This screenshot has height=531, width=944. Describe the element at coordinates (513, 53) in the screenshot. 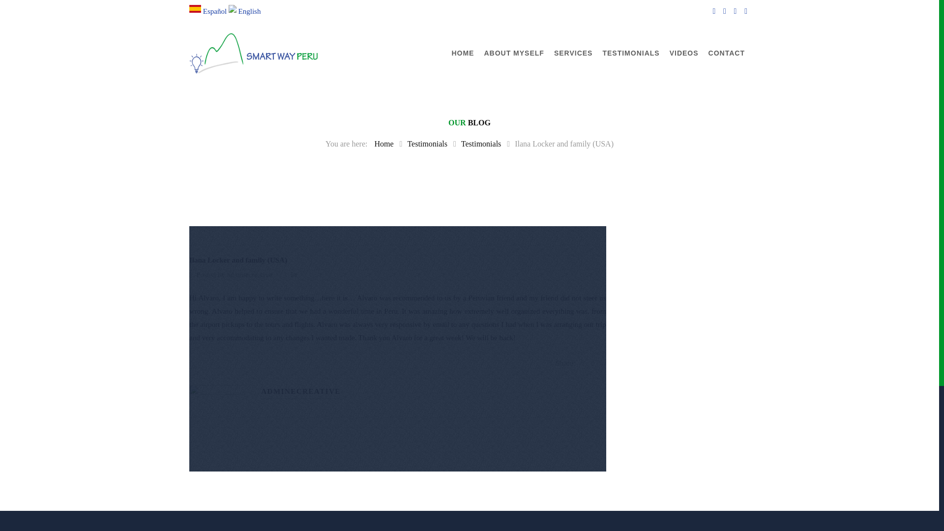

I see `ABOUT MYSELF` at that location.